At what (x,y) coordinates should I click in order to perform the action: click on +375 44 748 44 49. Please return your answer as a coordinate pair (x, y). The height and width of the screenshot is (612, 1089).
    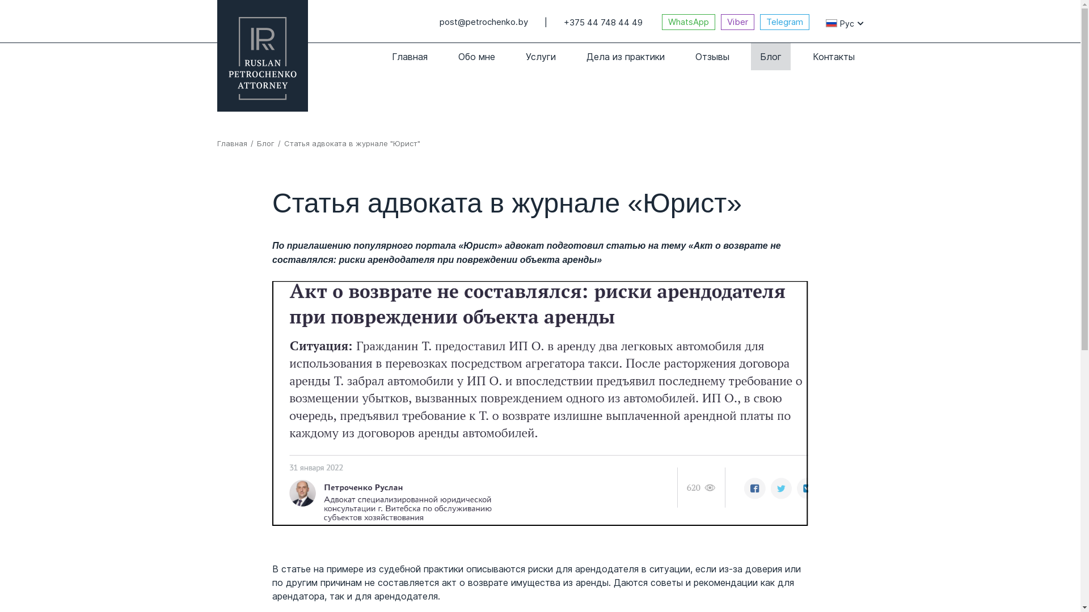
    Looking at the image, I should click on (603, 23).